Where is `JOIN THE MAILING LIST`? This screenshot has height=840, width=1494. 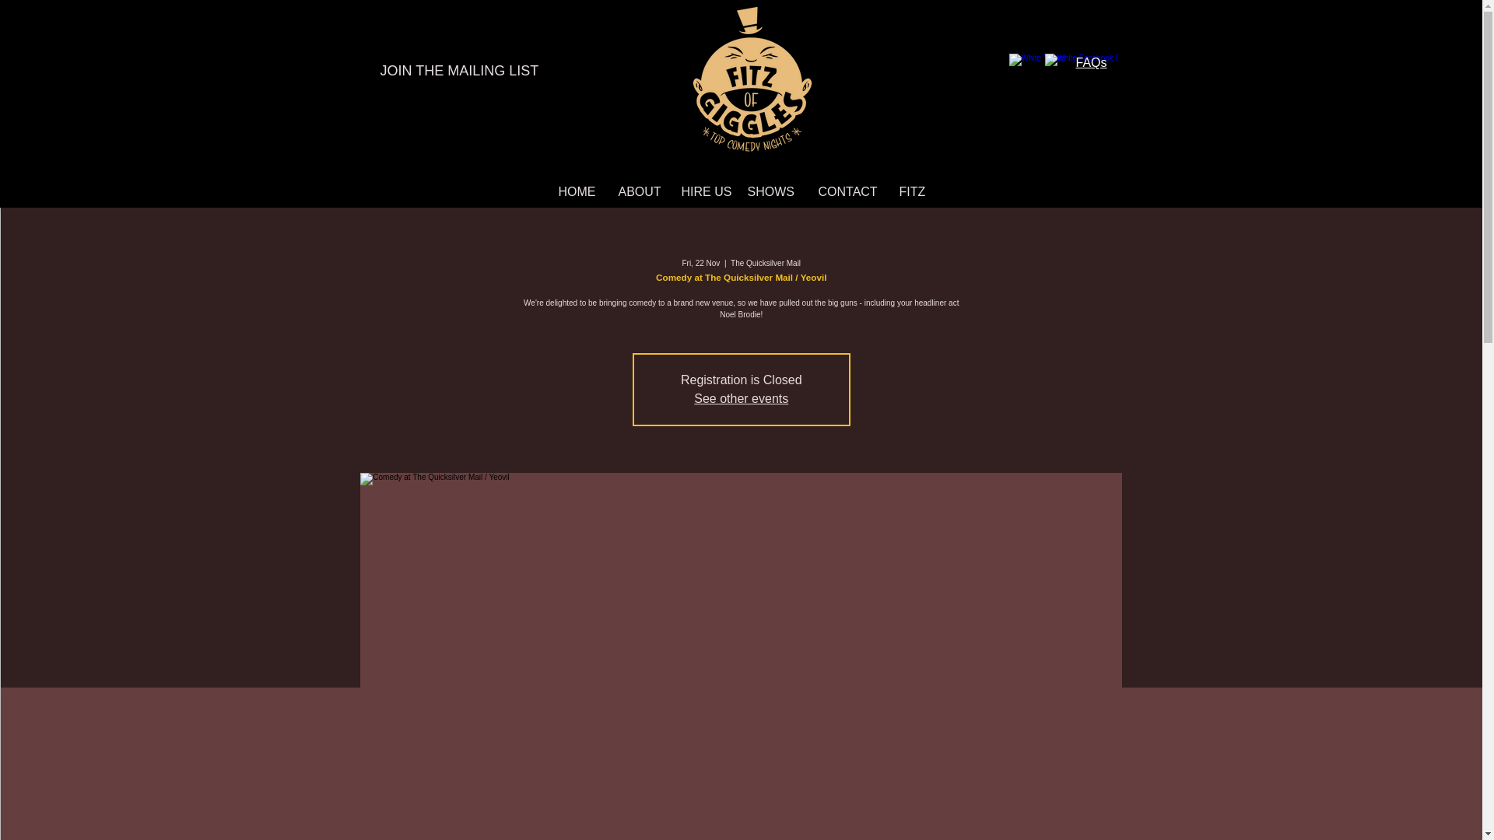 JOIN THE MAILING LIST is located at coordinates (462, 72).